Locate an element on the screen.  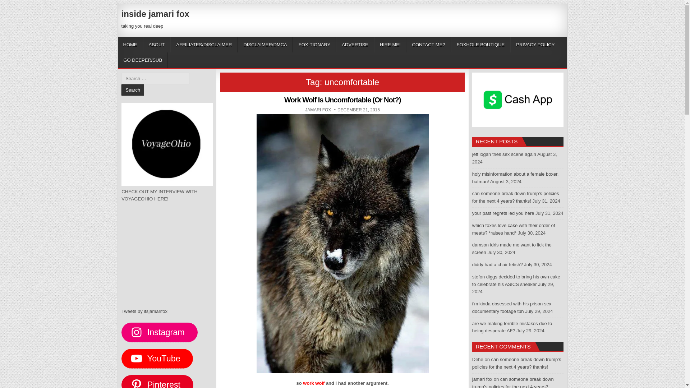
FOXHOLE BOUTIQUE is located at coordinates (133, 90).